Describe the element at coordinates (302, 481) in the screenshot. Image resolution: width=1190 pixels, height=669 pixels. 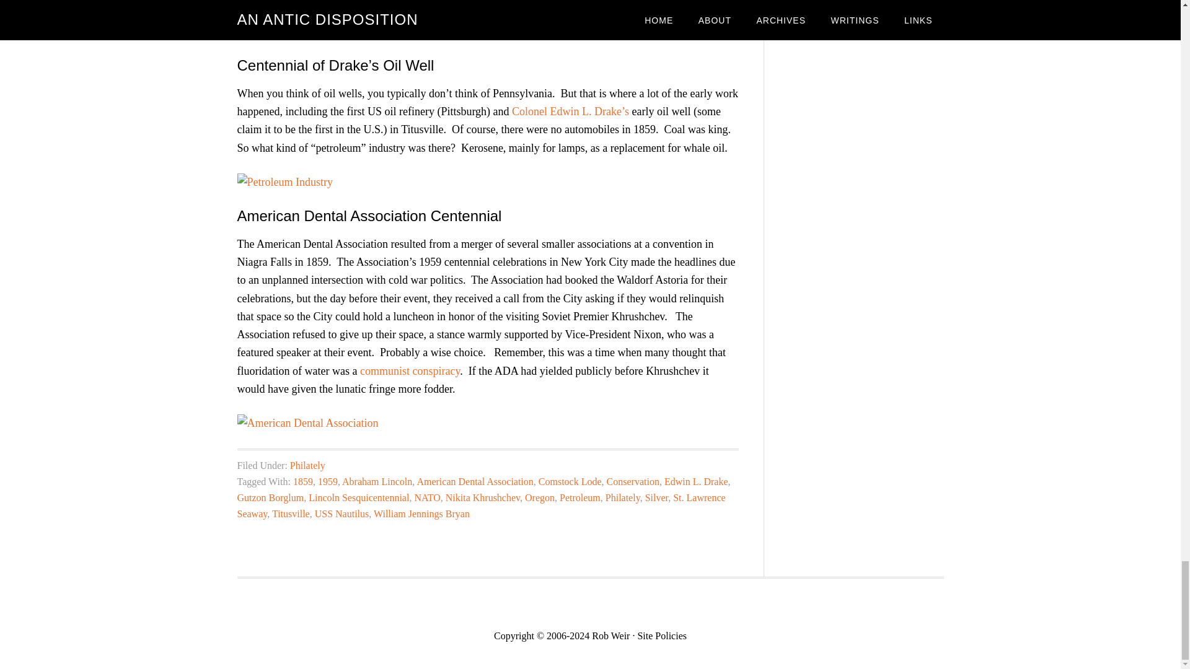
I see `1859` at that location.